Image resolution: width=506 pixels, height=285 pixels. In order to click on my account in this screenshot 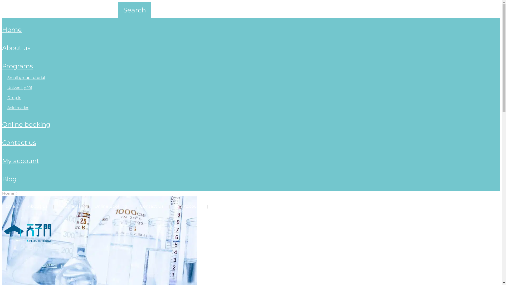, I will do `click(21, 161)`.